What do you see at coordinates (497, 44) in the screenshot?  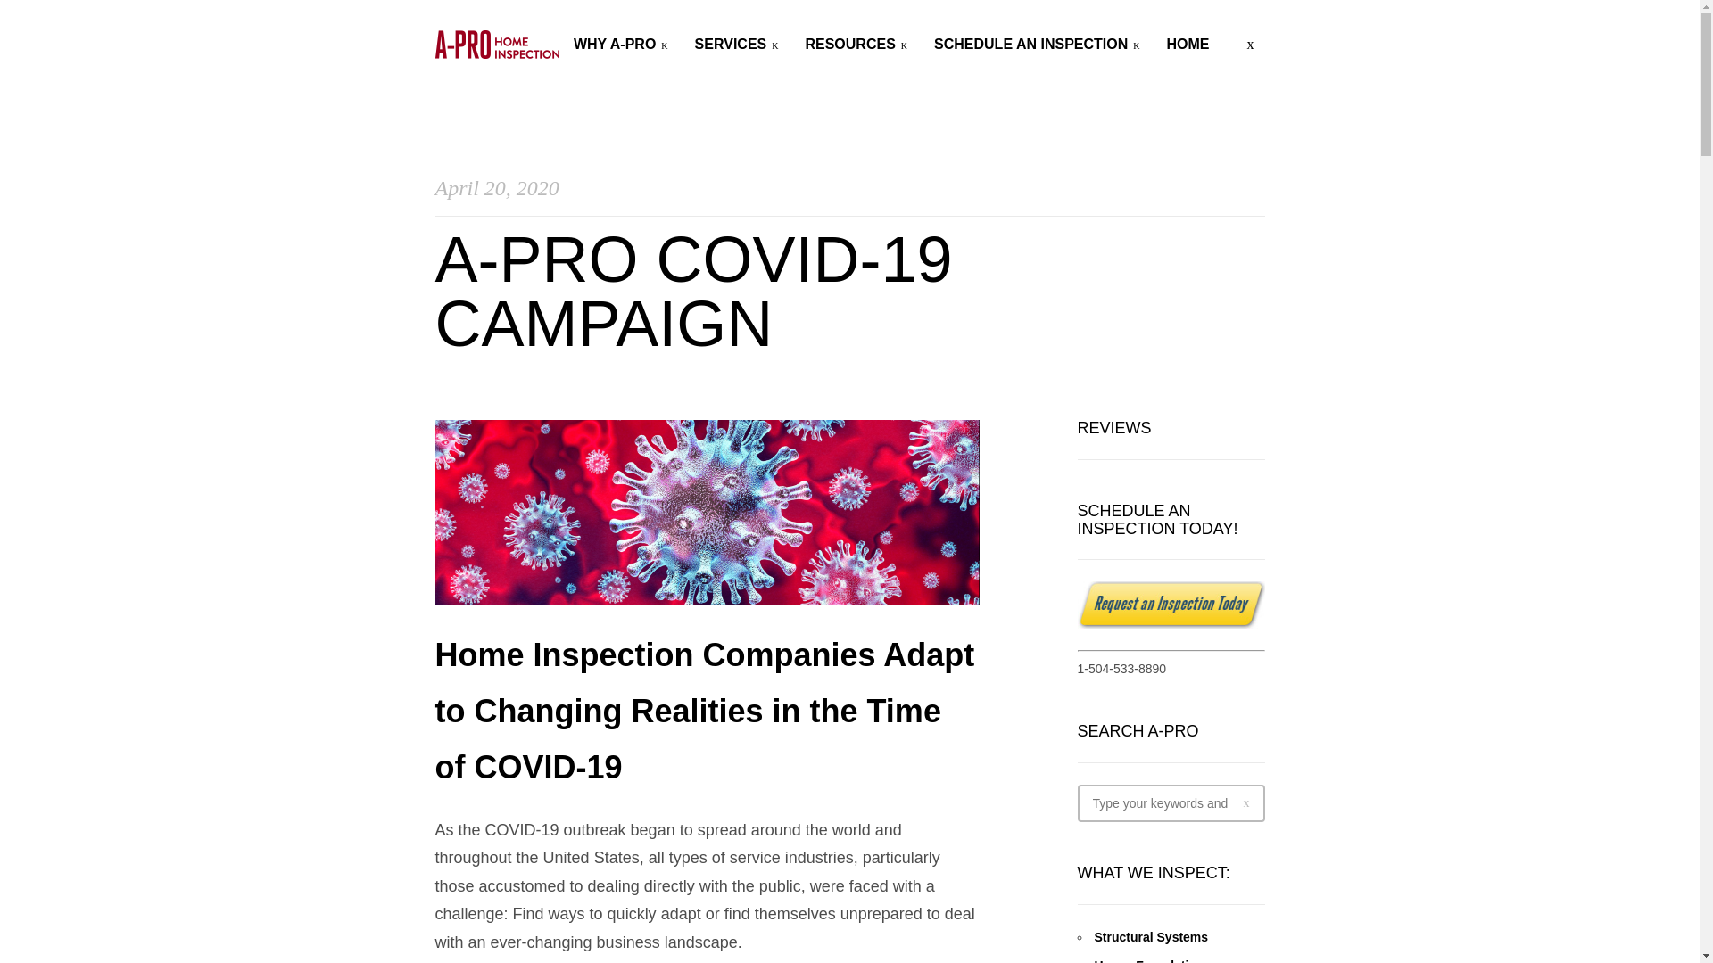 I see `Home Inspection in New Orleans LA` at bounding box center [497, 44].